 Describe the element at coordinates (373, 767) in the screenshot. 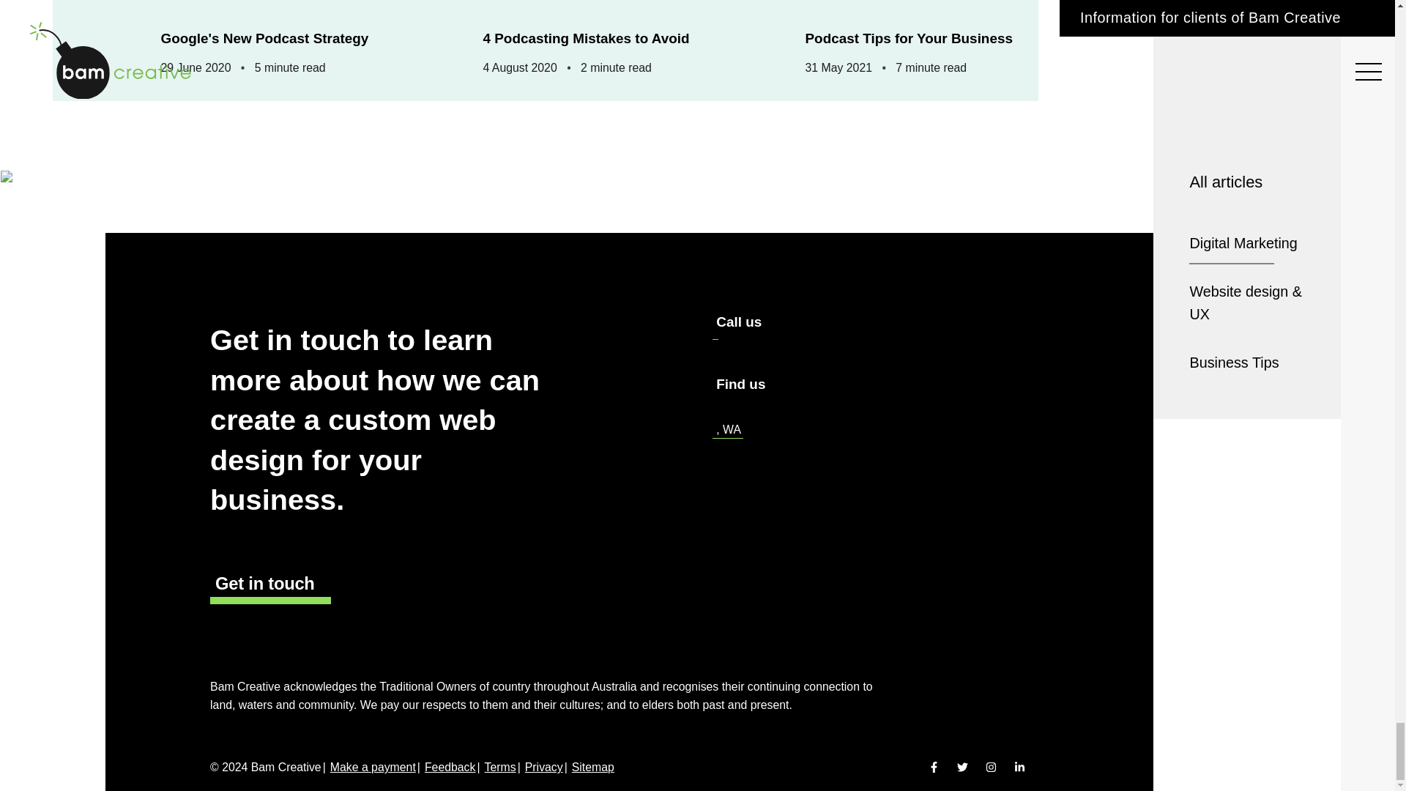

I see `Make a payment` at that location.